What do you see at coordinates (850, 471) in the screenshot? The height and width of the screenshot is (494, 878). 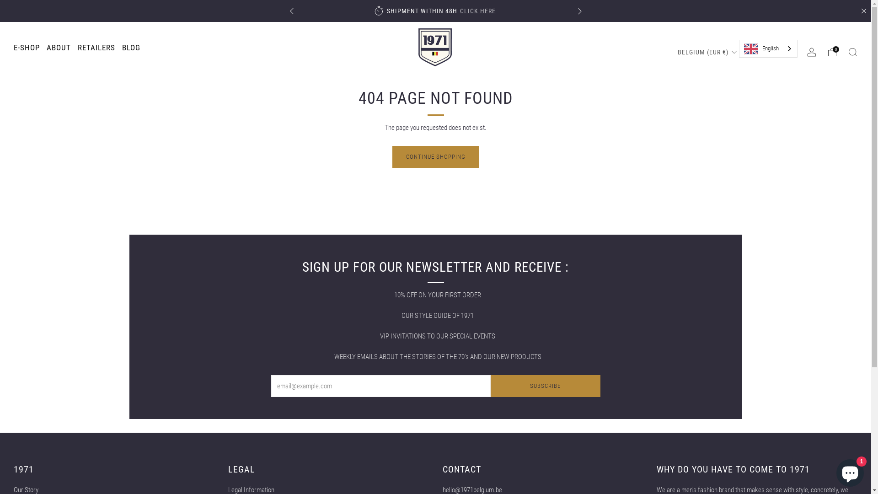 I see `Shopify online store chat` at bounding box center [850, 471].